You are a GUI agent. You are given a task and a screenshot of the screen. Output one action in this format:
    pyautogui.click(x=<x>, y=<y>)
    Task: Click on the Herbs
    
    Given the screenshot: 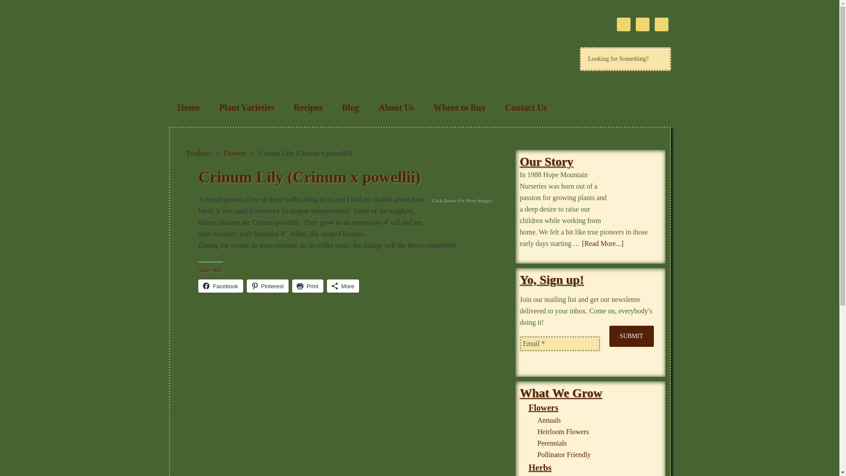 What is the action you would take?
    pyautogui.click(x=540, y=467)
    